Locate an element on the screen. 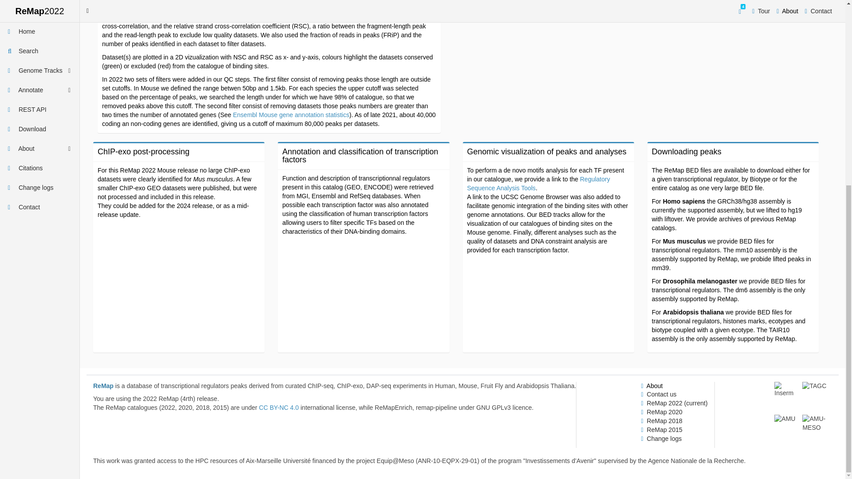 Image resolution: width=852 pixels, height=479 pixels. Ensembl Mouse gene annotation statistics is located at coordinates (291, 114).